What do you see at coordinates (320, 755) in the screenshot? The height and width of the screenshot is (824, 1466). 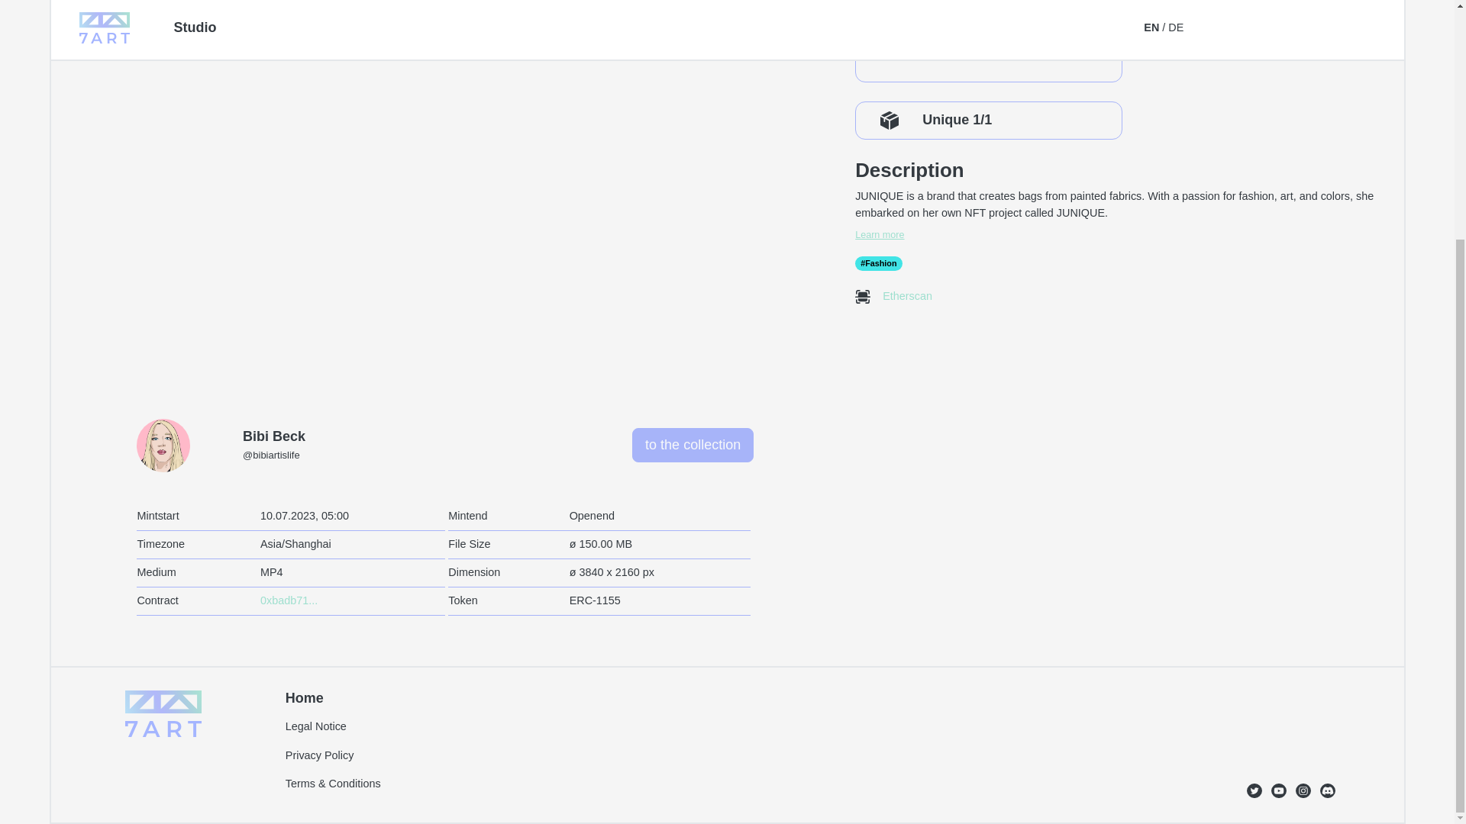 I see `Privacy Policy` at bounding box center [320, 755].